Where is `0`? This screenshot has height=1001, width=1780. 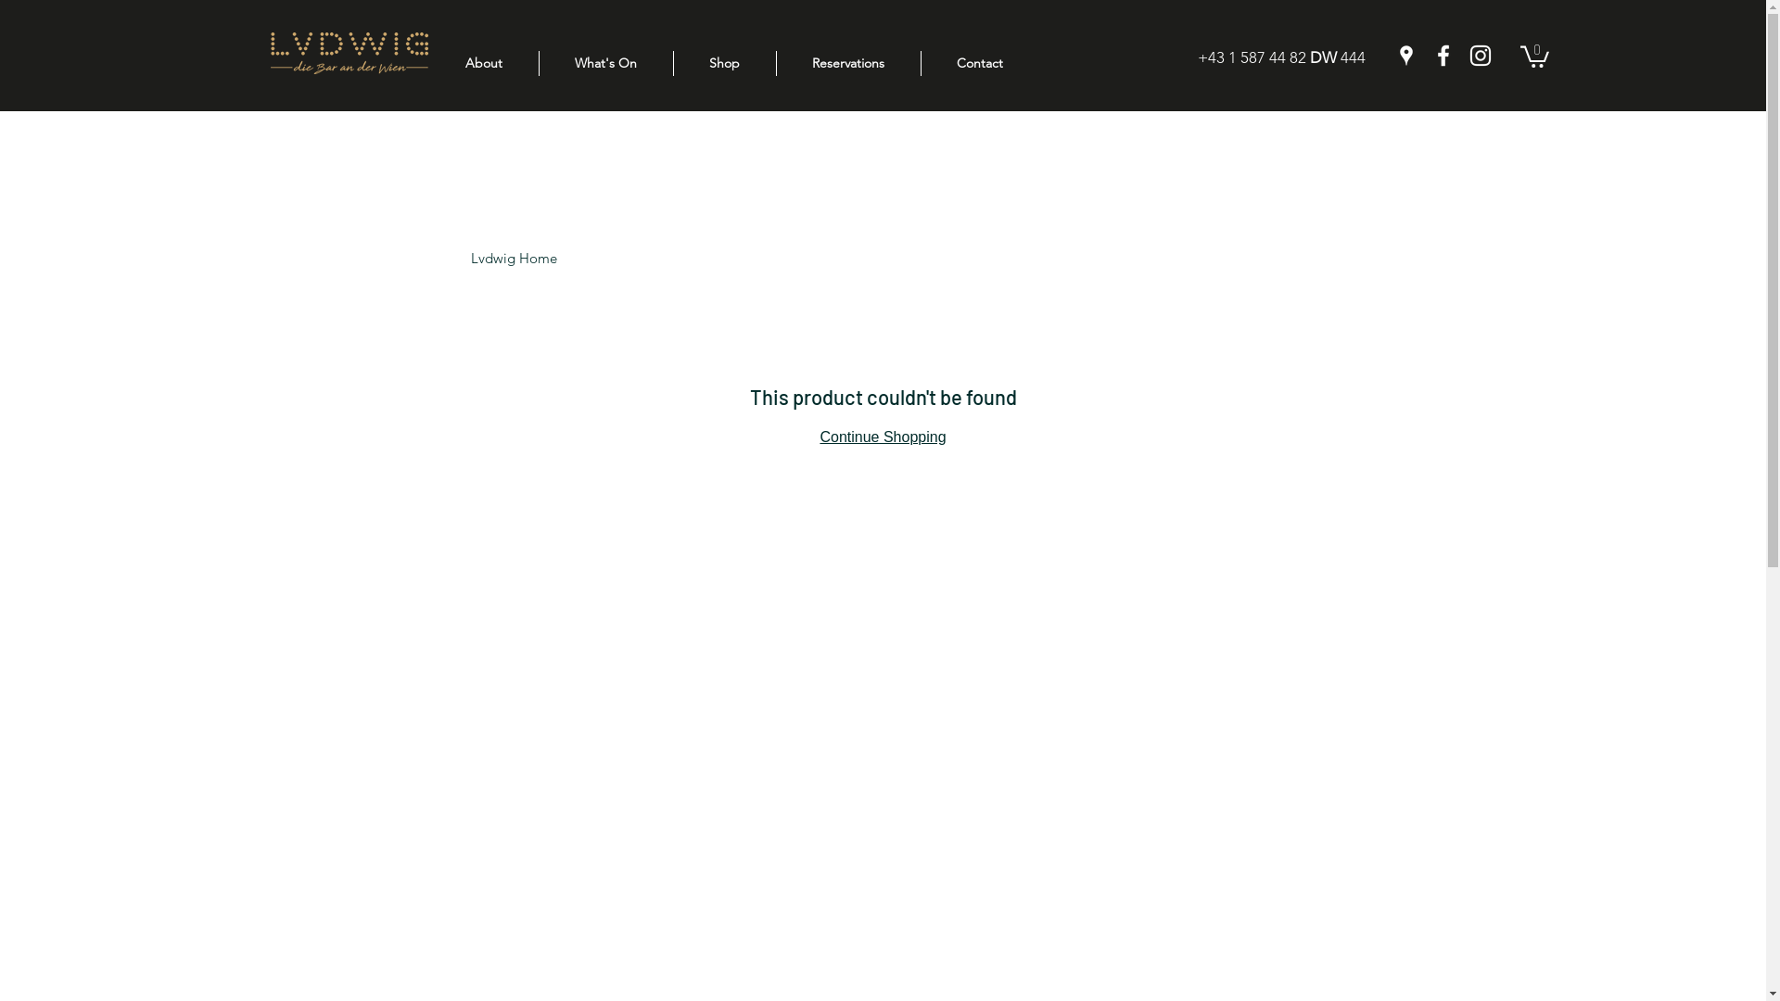 0 is located at coordinates (1535, 56).